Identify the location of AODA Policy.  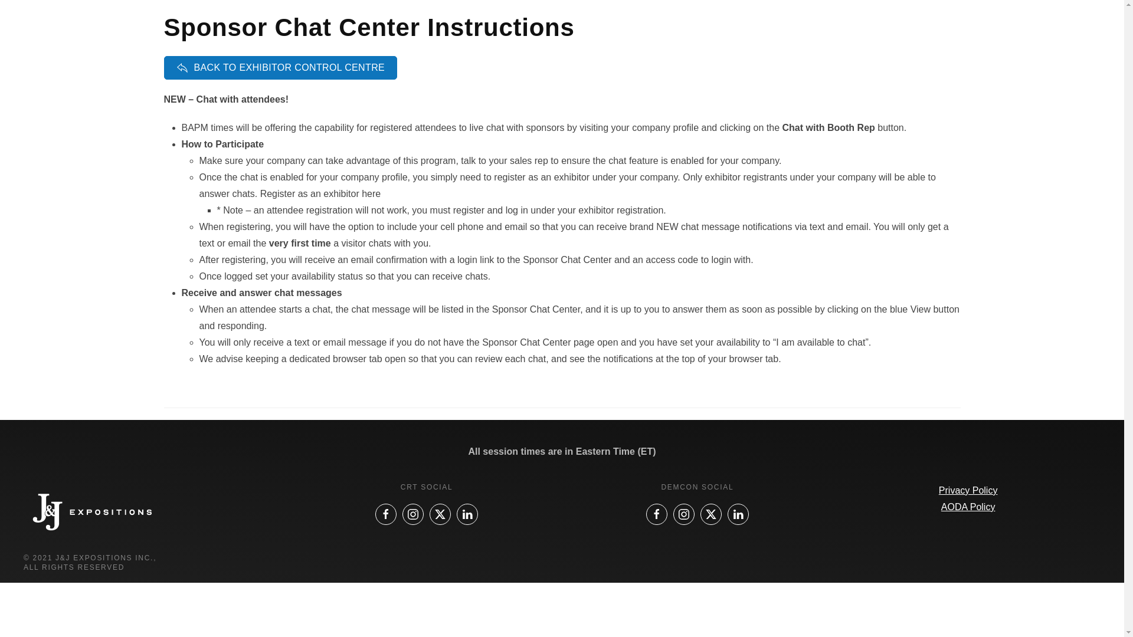
(968, 507).